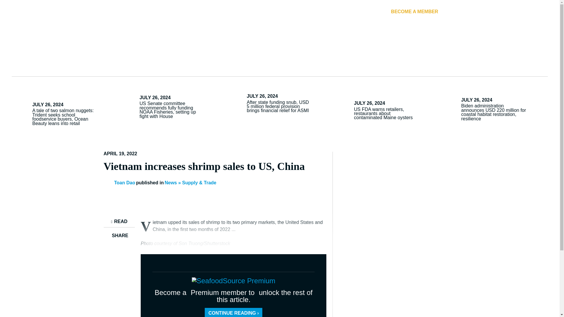 The width and height of the screenshot is (564, 317). I want to click on Your cart, so click(513, 11).